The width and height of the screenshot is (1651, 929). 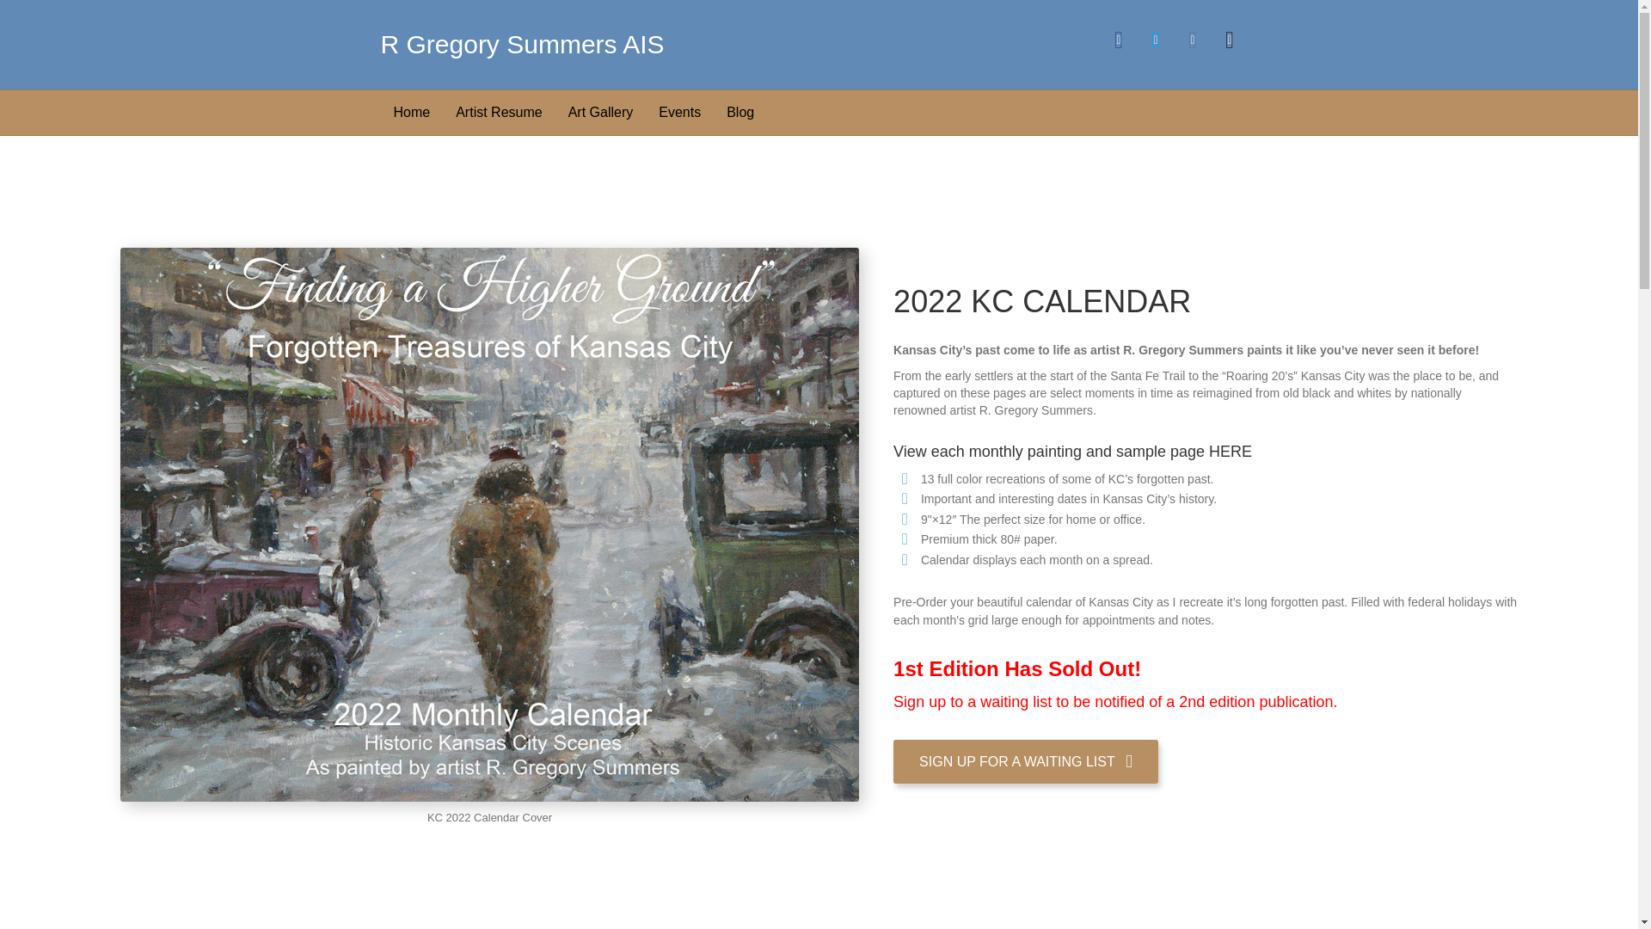 What do you see at coordinates (499, 111) in the screenshot?
I see `Artist Resume` at bounding box center [499, 111].